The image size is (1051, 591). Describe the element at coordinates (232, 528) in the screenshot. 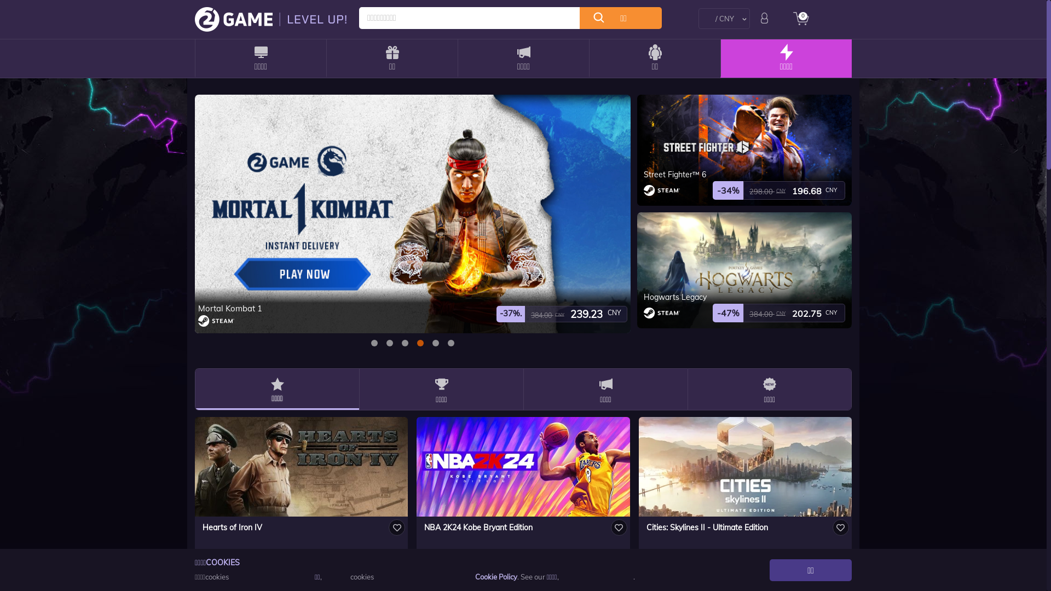

I see `Hearts of Iron IV` at that location.